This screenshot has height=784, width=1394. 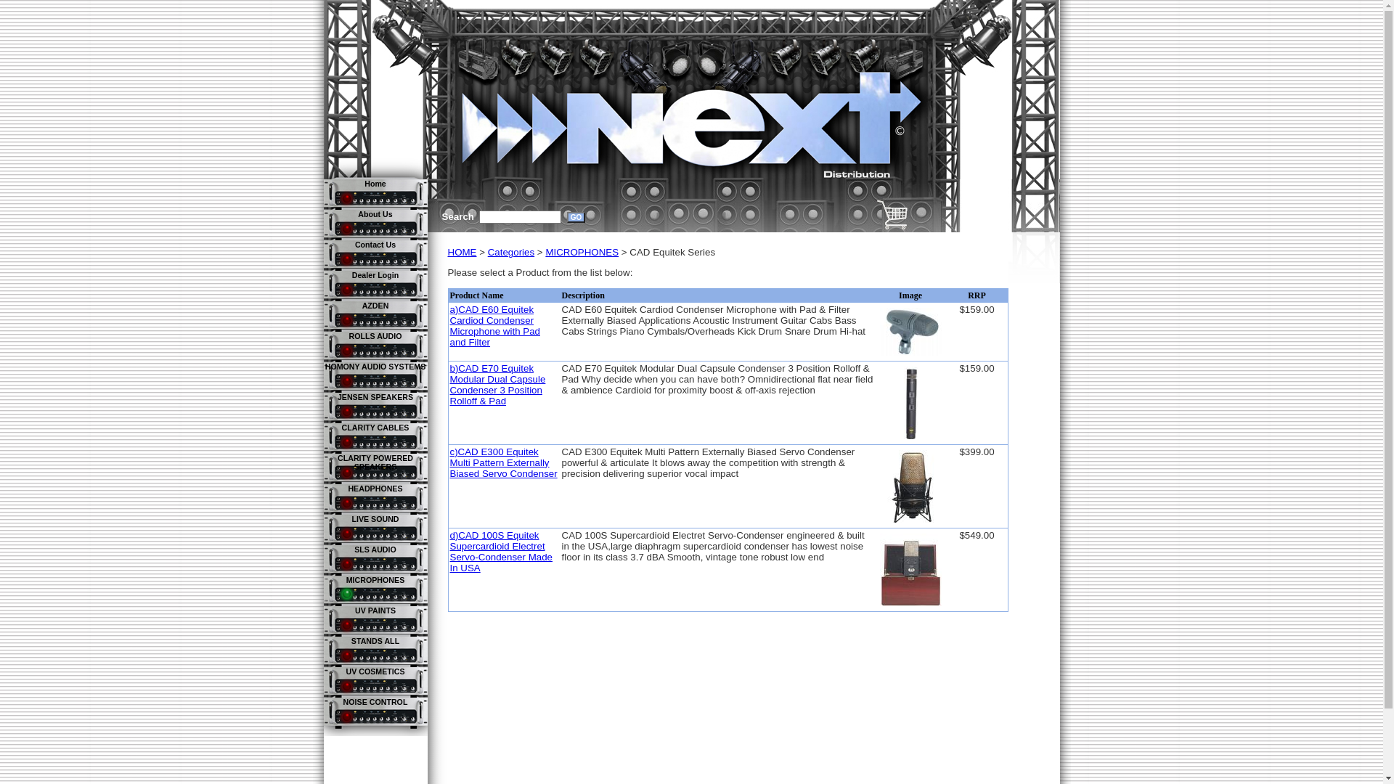 I want to click on HEADPHONES, so click(x=375, y=489).